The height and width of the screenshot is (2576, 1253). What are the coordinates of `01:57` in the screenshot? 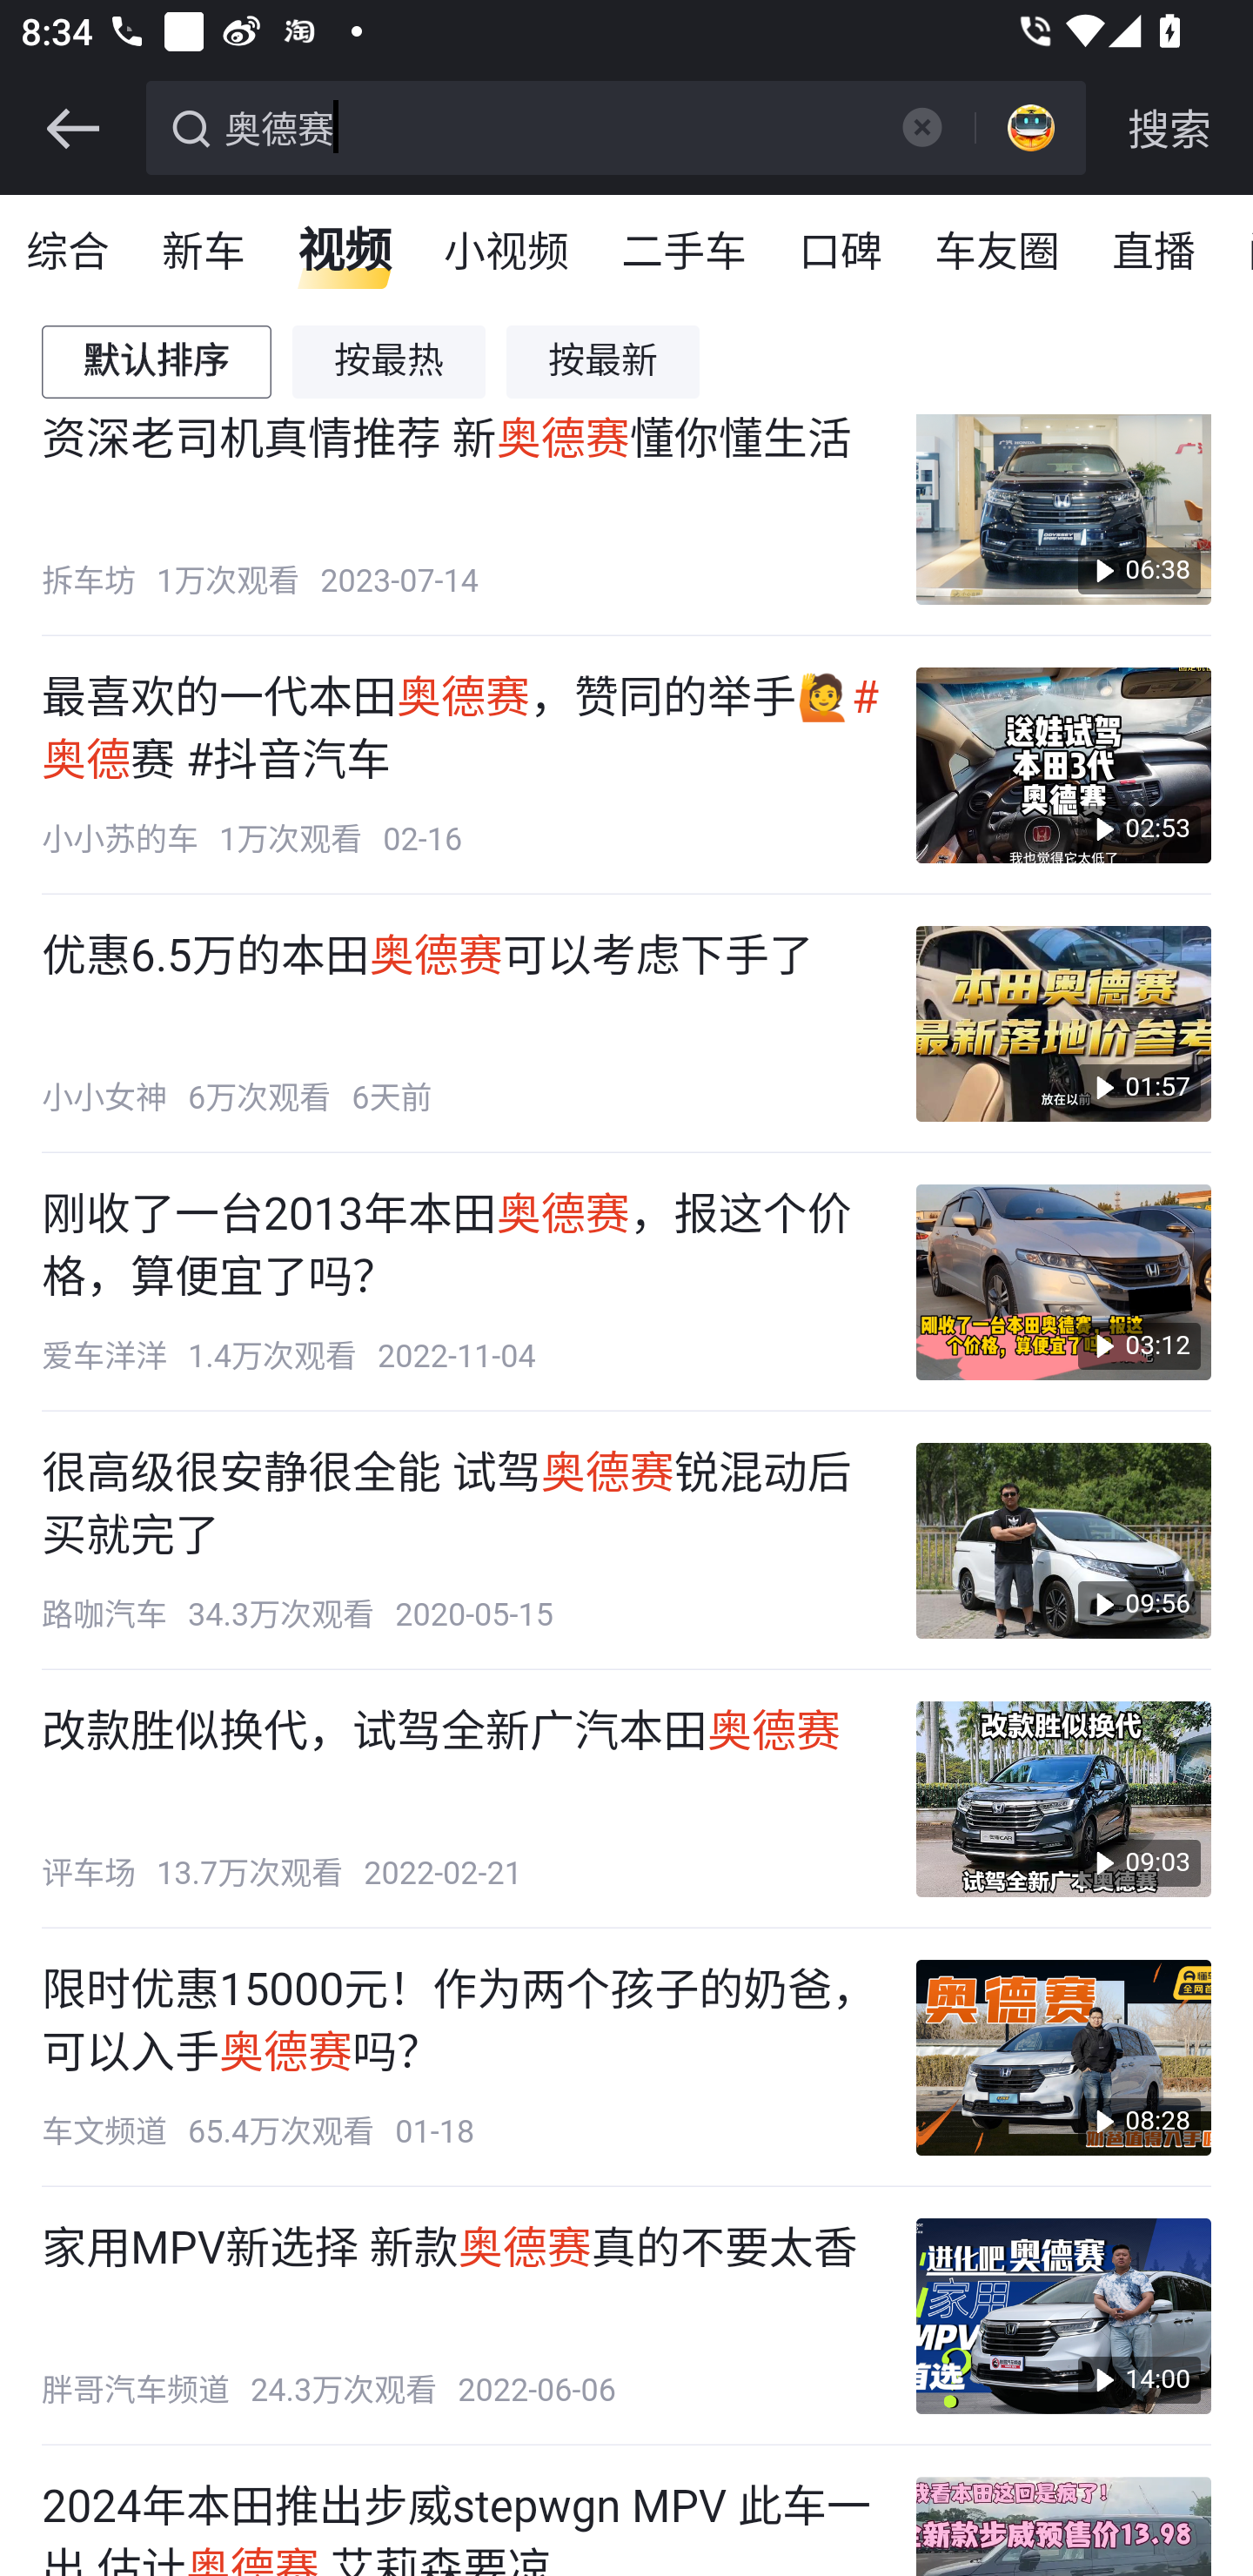 It's located at (1063, 1022).